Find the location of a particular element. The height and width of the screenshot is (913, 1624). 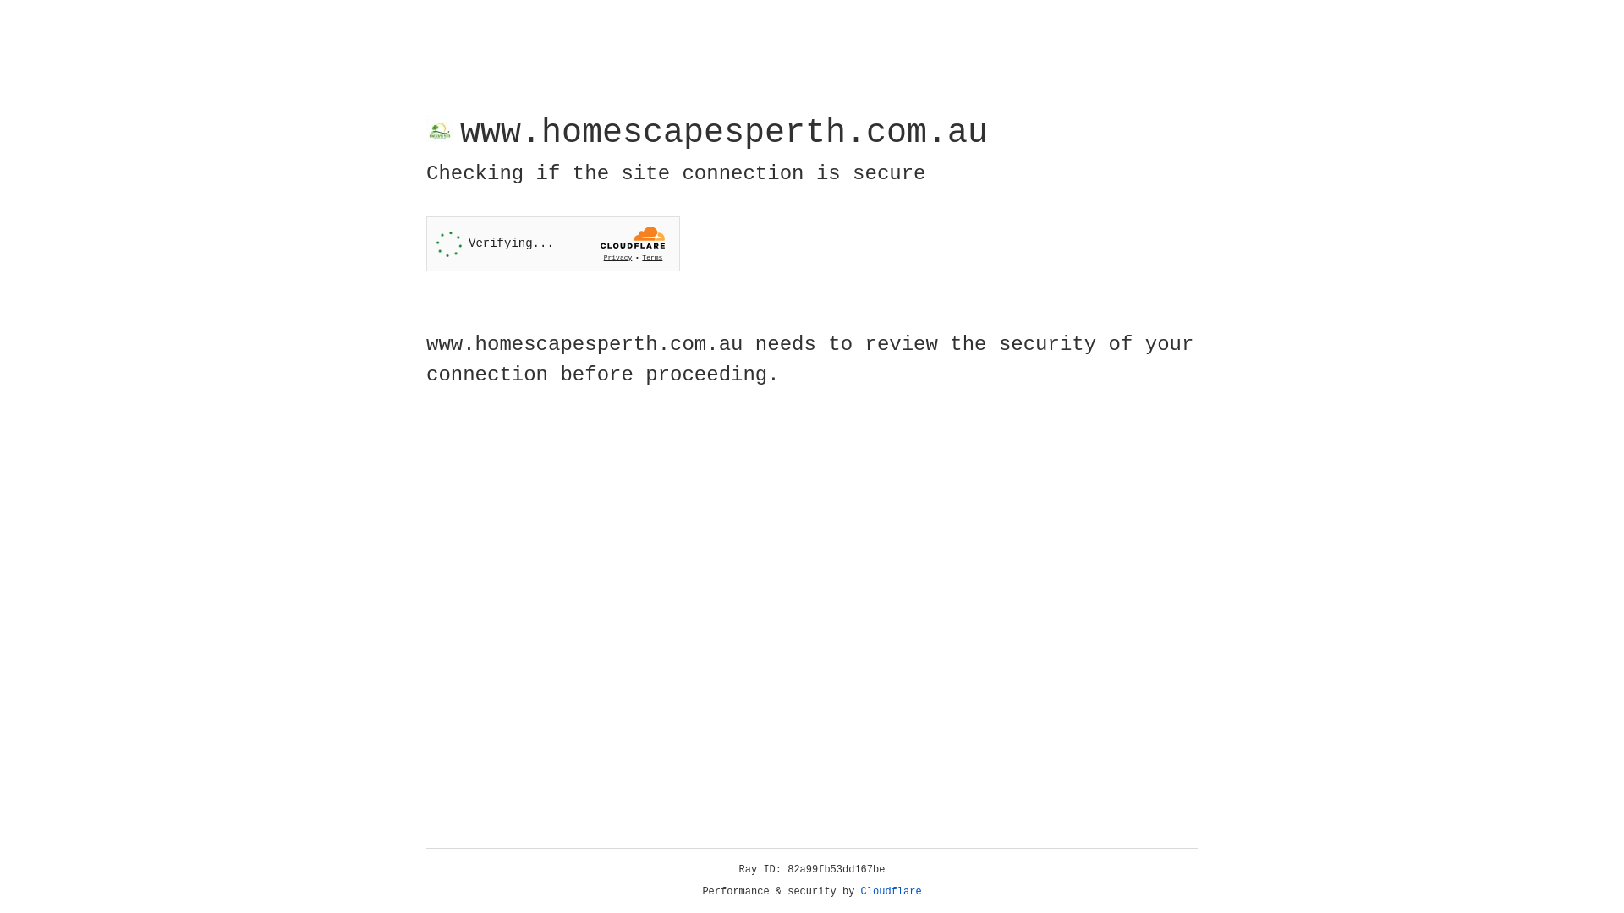

Widget containing a Cloudflare security challenge is located at coordinates (553, 243).